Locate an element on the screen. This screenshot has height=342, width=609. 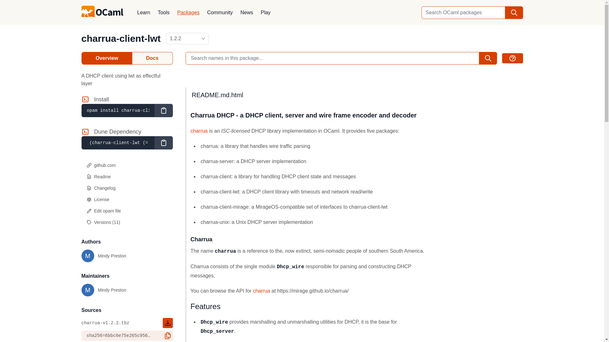
Readme is located at coordinates (127, 177).